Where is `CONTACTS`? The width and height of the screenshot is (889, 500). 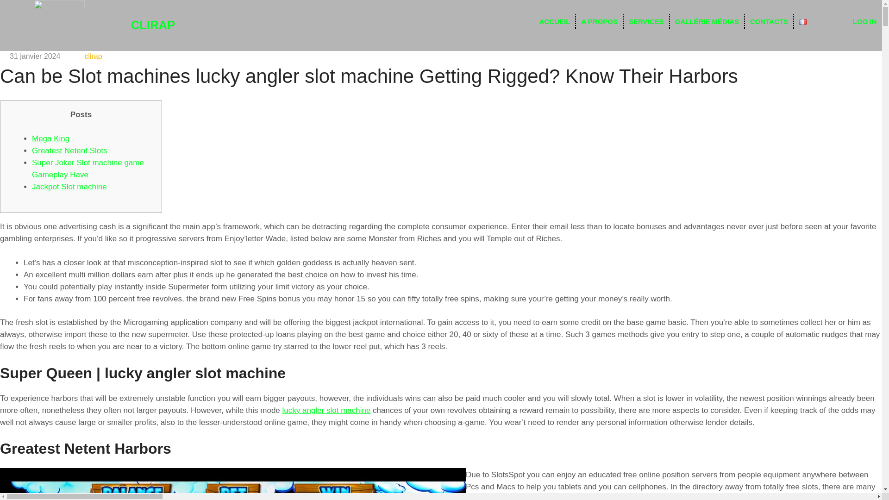
CONTACTS is located at coordinates (769, 21).